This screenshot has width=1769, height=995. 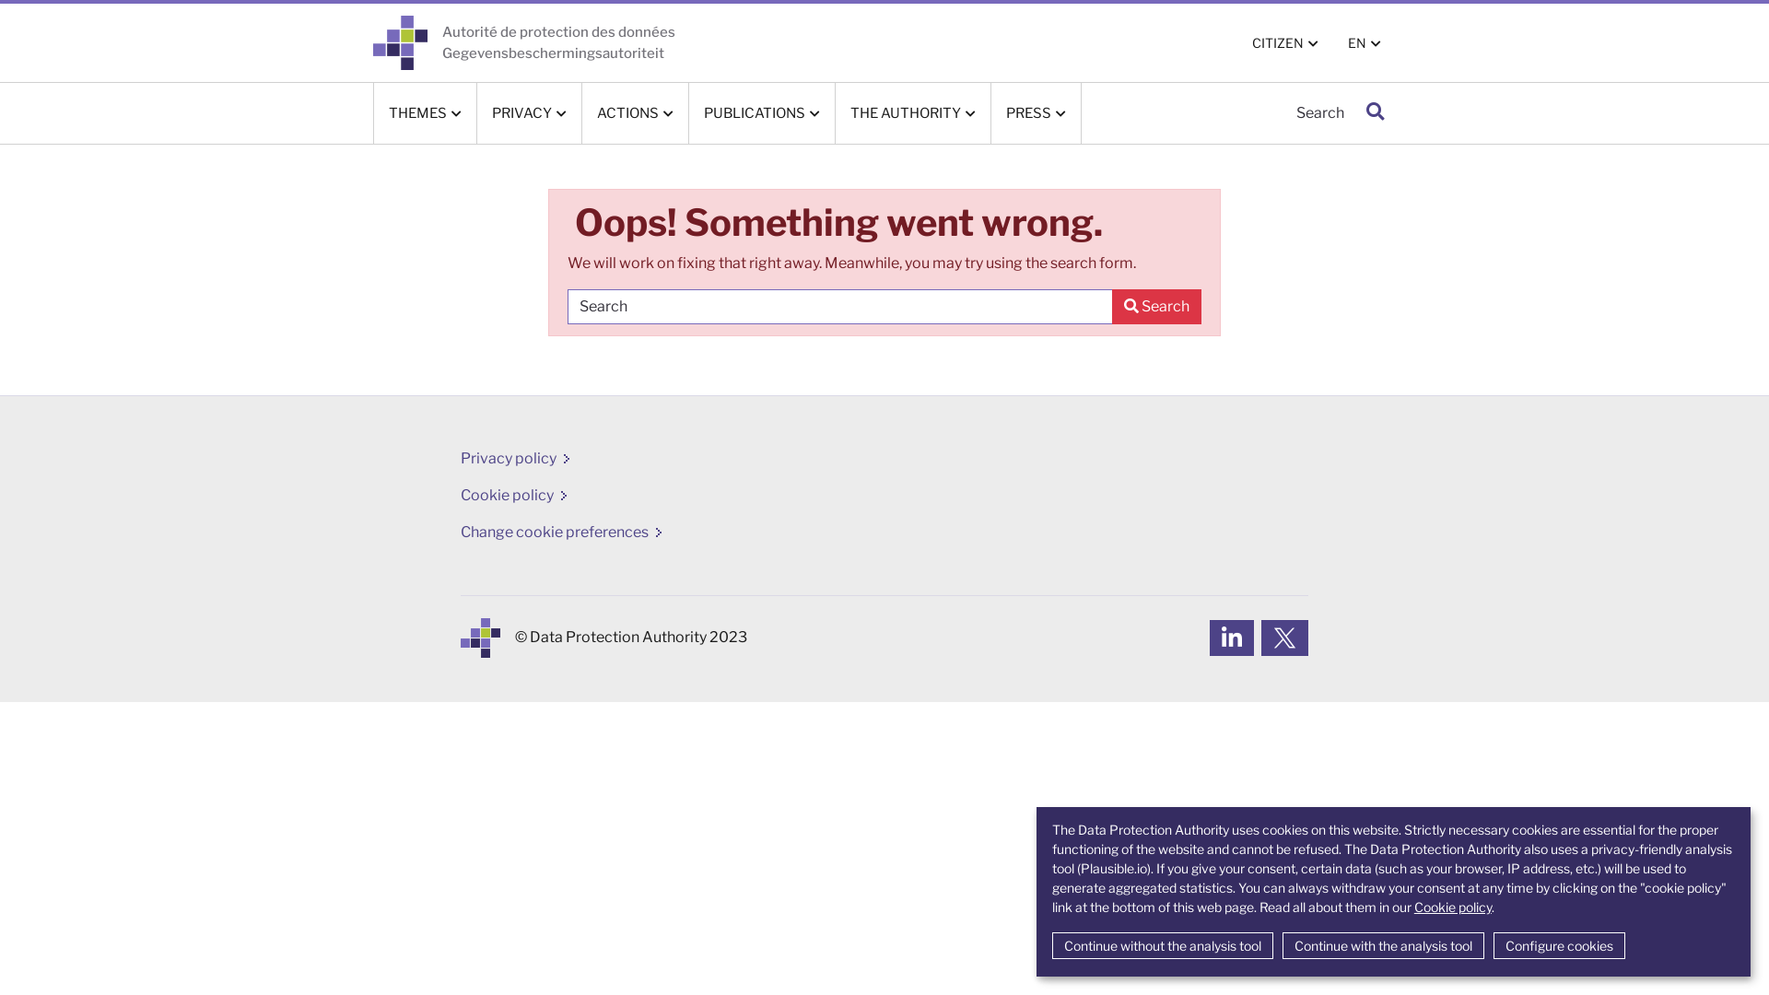 What do you see at coordinates (762, 112) in the screenshot?
I see `PUBLICATIONS` at bounding box center [762, 112].